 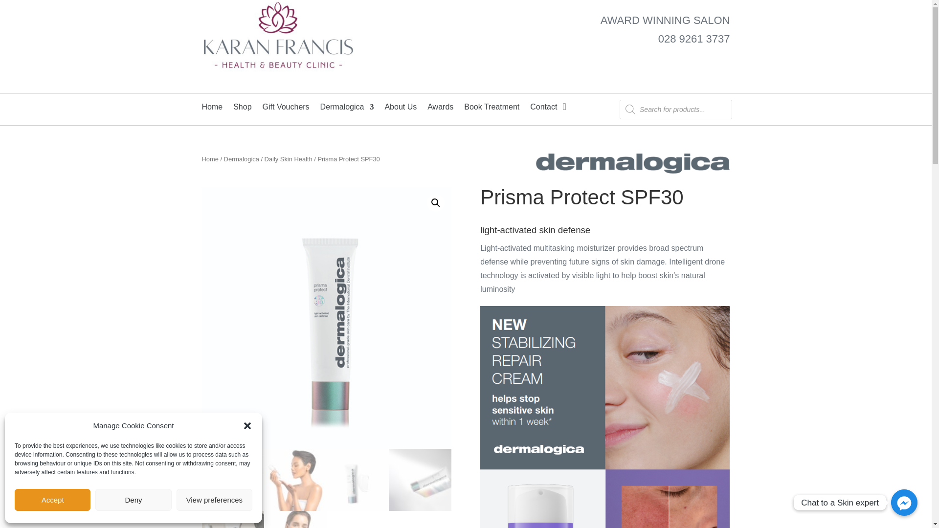 What do you see at coordinates (491, 109) in the screenshot?
I see `Book Treatment` at bounding box center [491, 109].